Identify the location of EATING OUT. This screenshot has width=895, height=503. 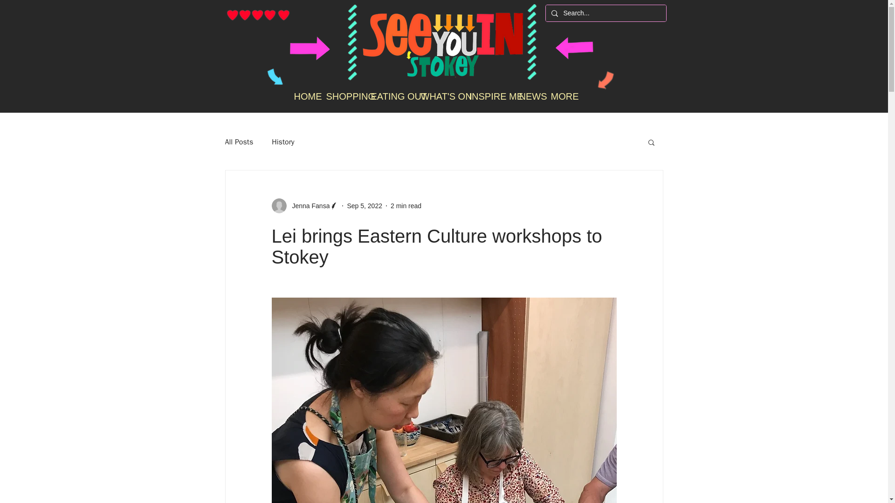
(388, 97).